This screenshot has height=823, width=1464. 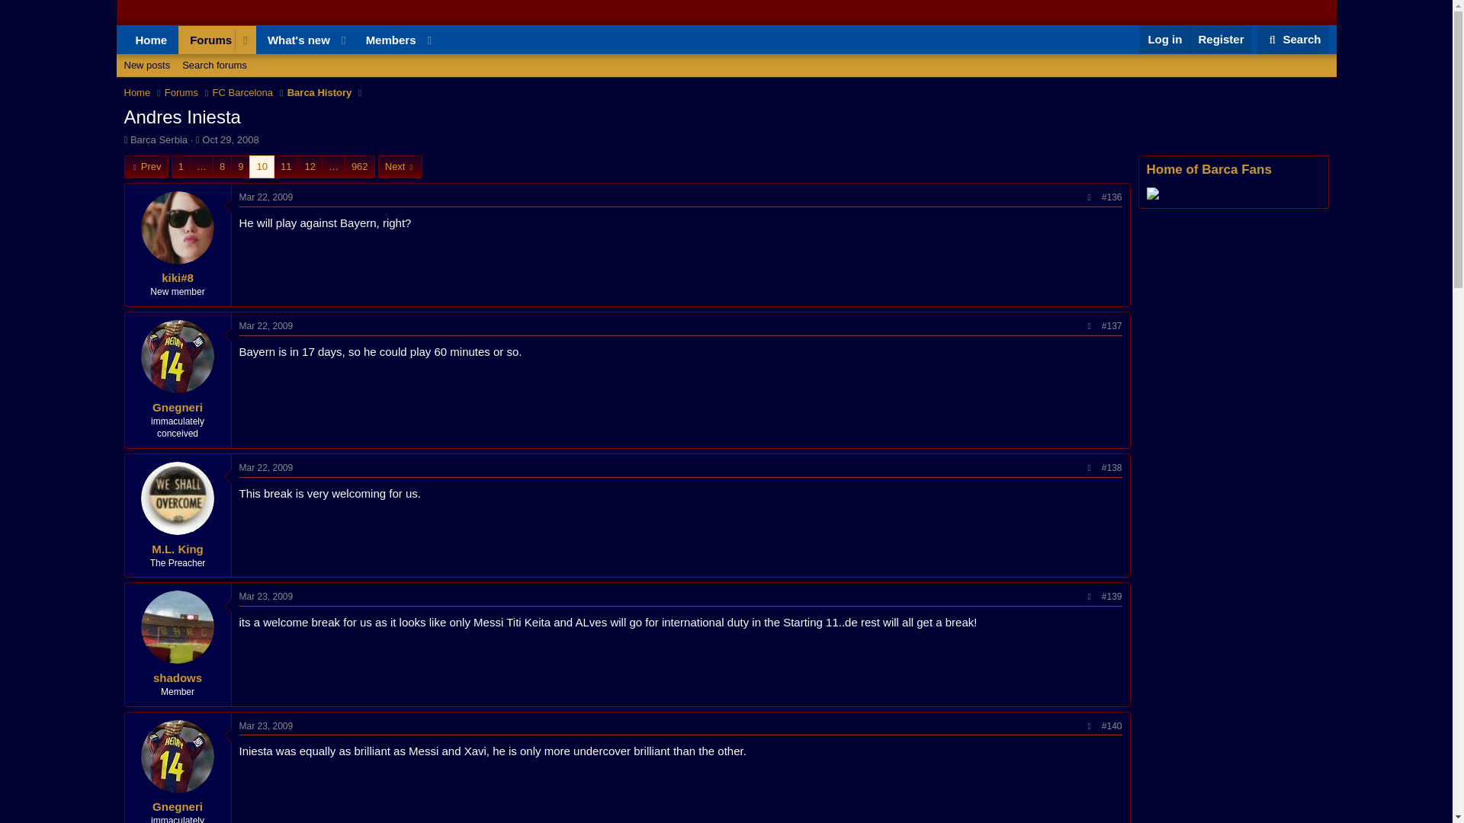 What do you see at coordinates (136, 93) in the screenshot?
I see `Home` at bounding box center [136, 93].